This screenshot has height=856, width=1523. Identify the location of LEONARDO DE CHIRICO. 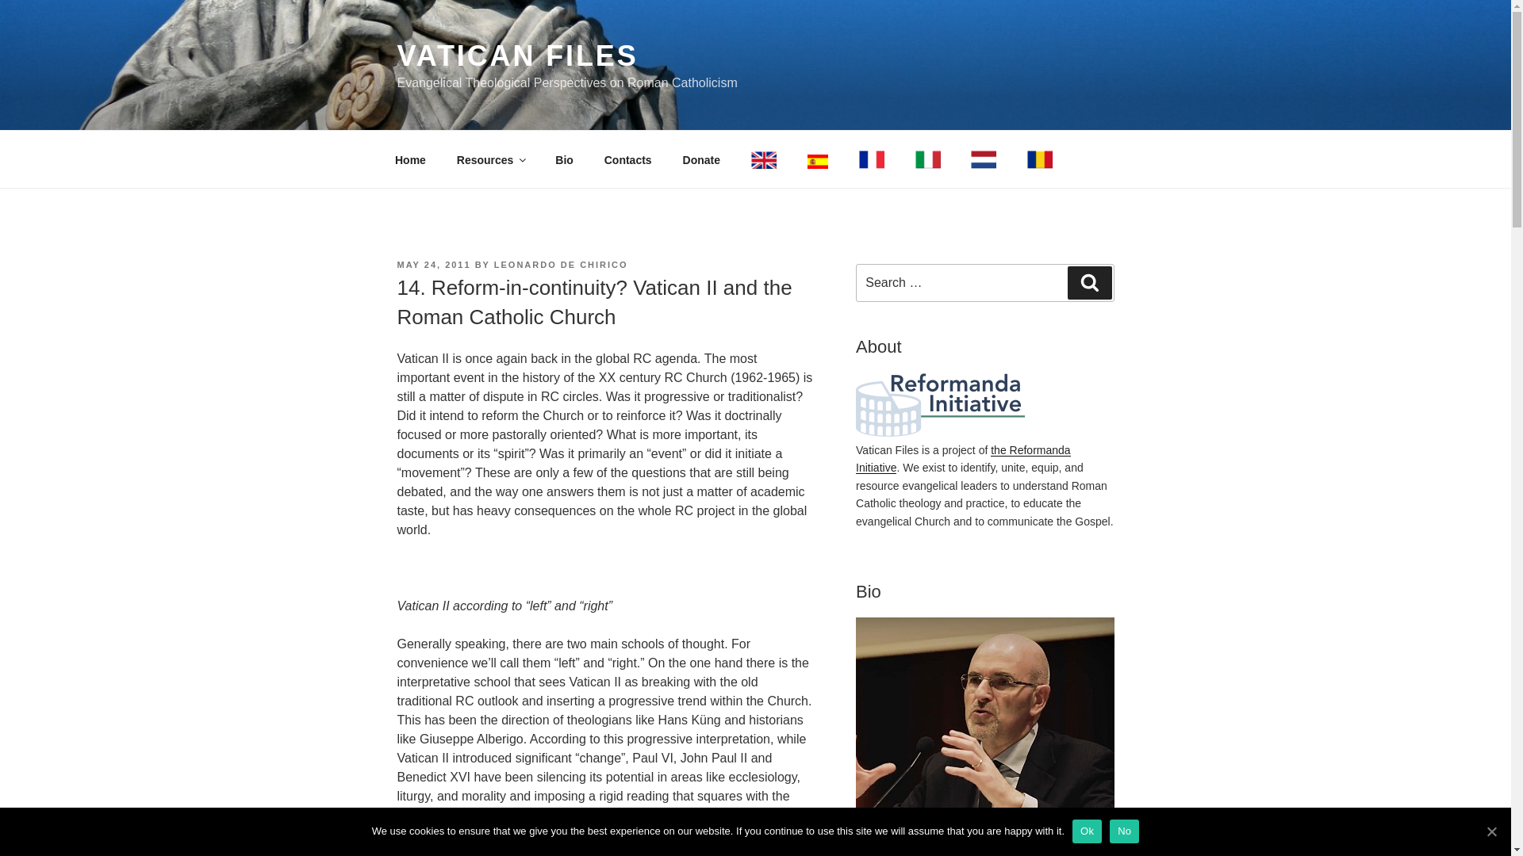
(560, 265).